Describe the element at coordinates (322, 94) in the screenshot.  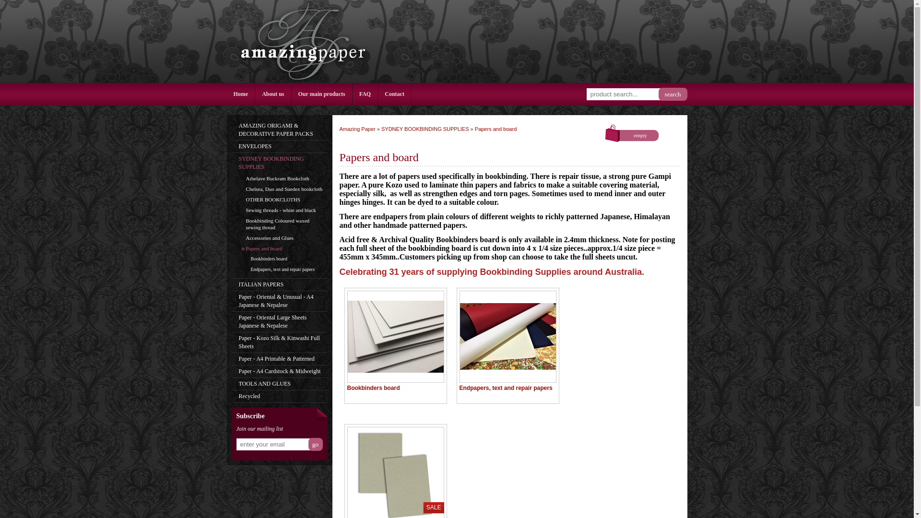
I see `Our main products` at that location.